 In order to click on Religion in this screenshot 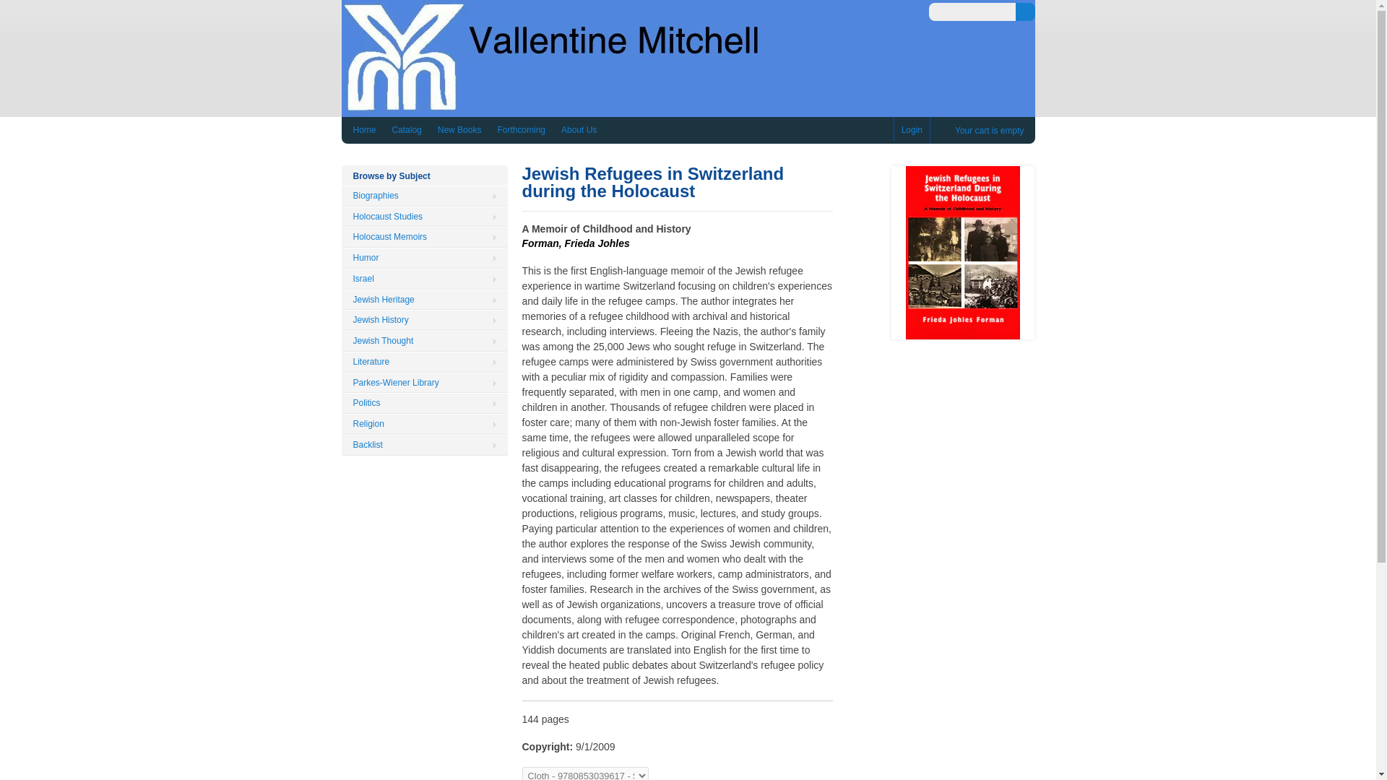, I will do `click(424, 424)`.